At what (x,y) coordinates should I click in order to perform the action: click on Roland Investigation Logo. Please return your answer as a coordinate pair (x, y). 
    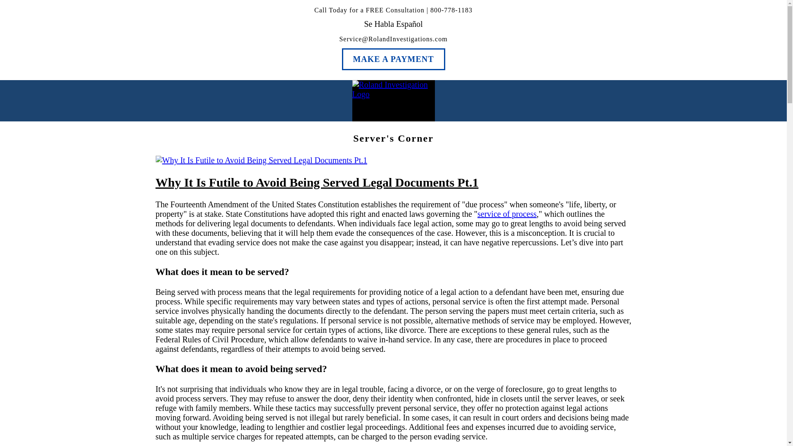
    Looking at the image, I should click on (393, 89).